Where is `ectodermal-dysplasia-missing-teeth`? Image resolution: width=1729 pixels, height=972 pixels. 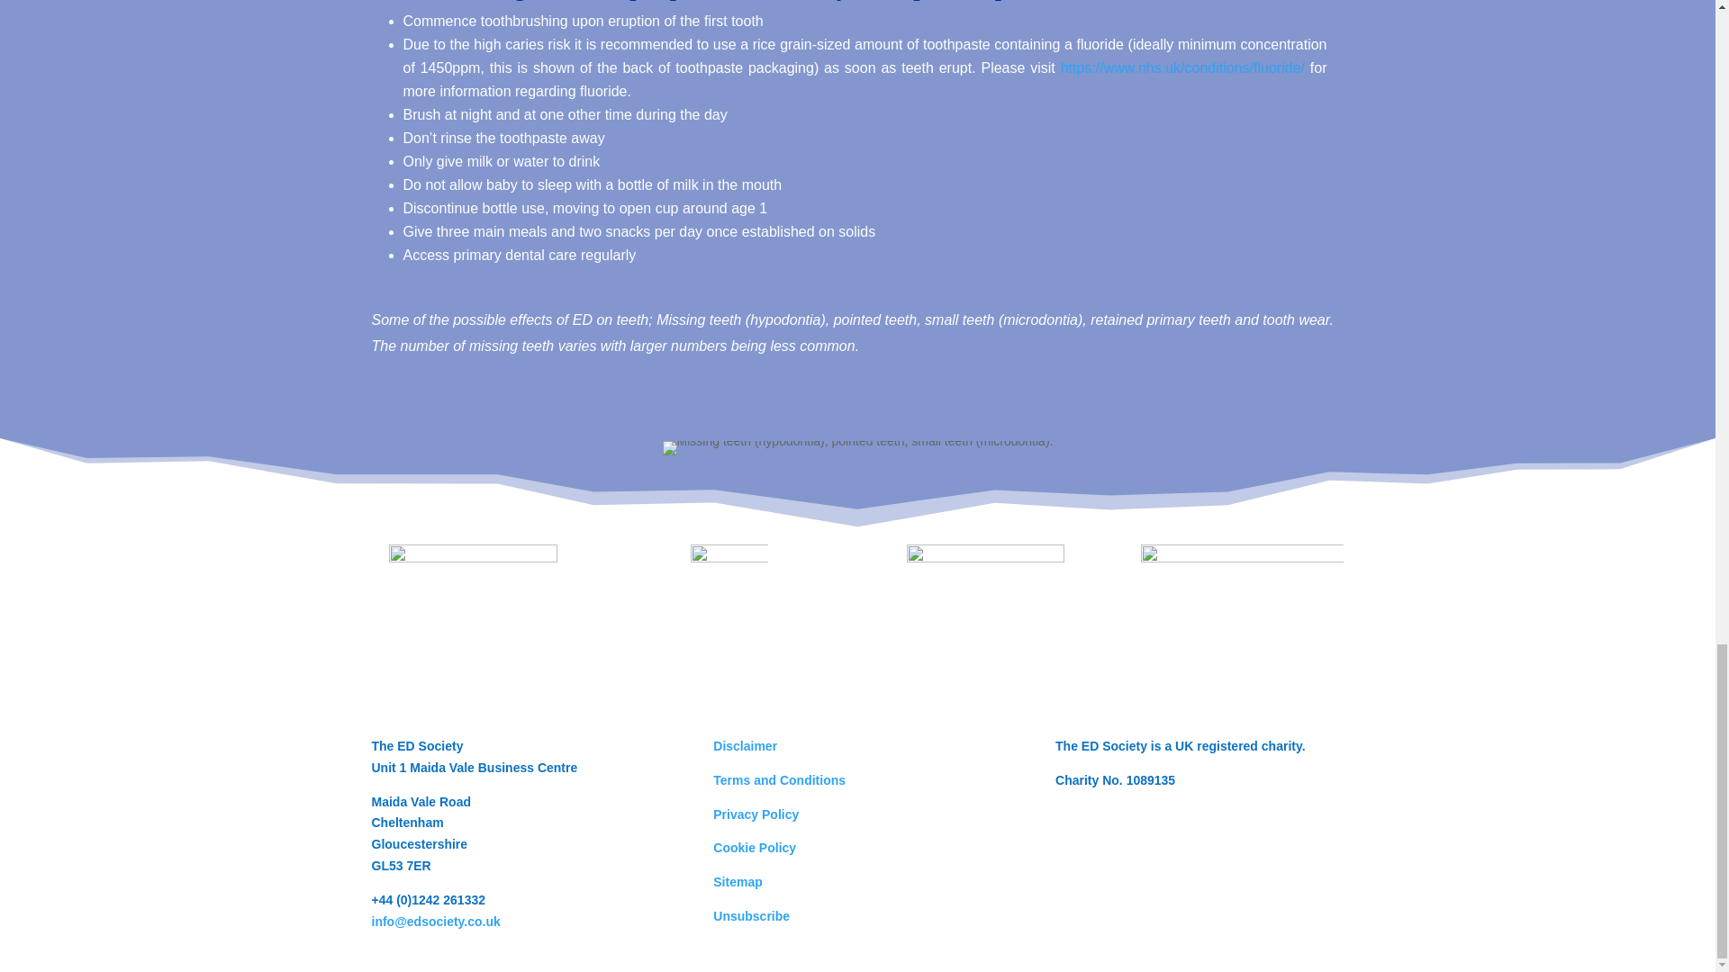
ectodermal-dysplasia-missing-teeth is located at coordinates (857, 448).